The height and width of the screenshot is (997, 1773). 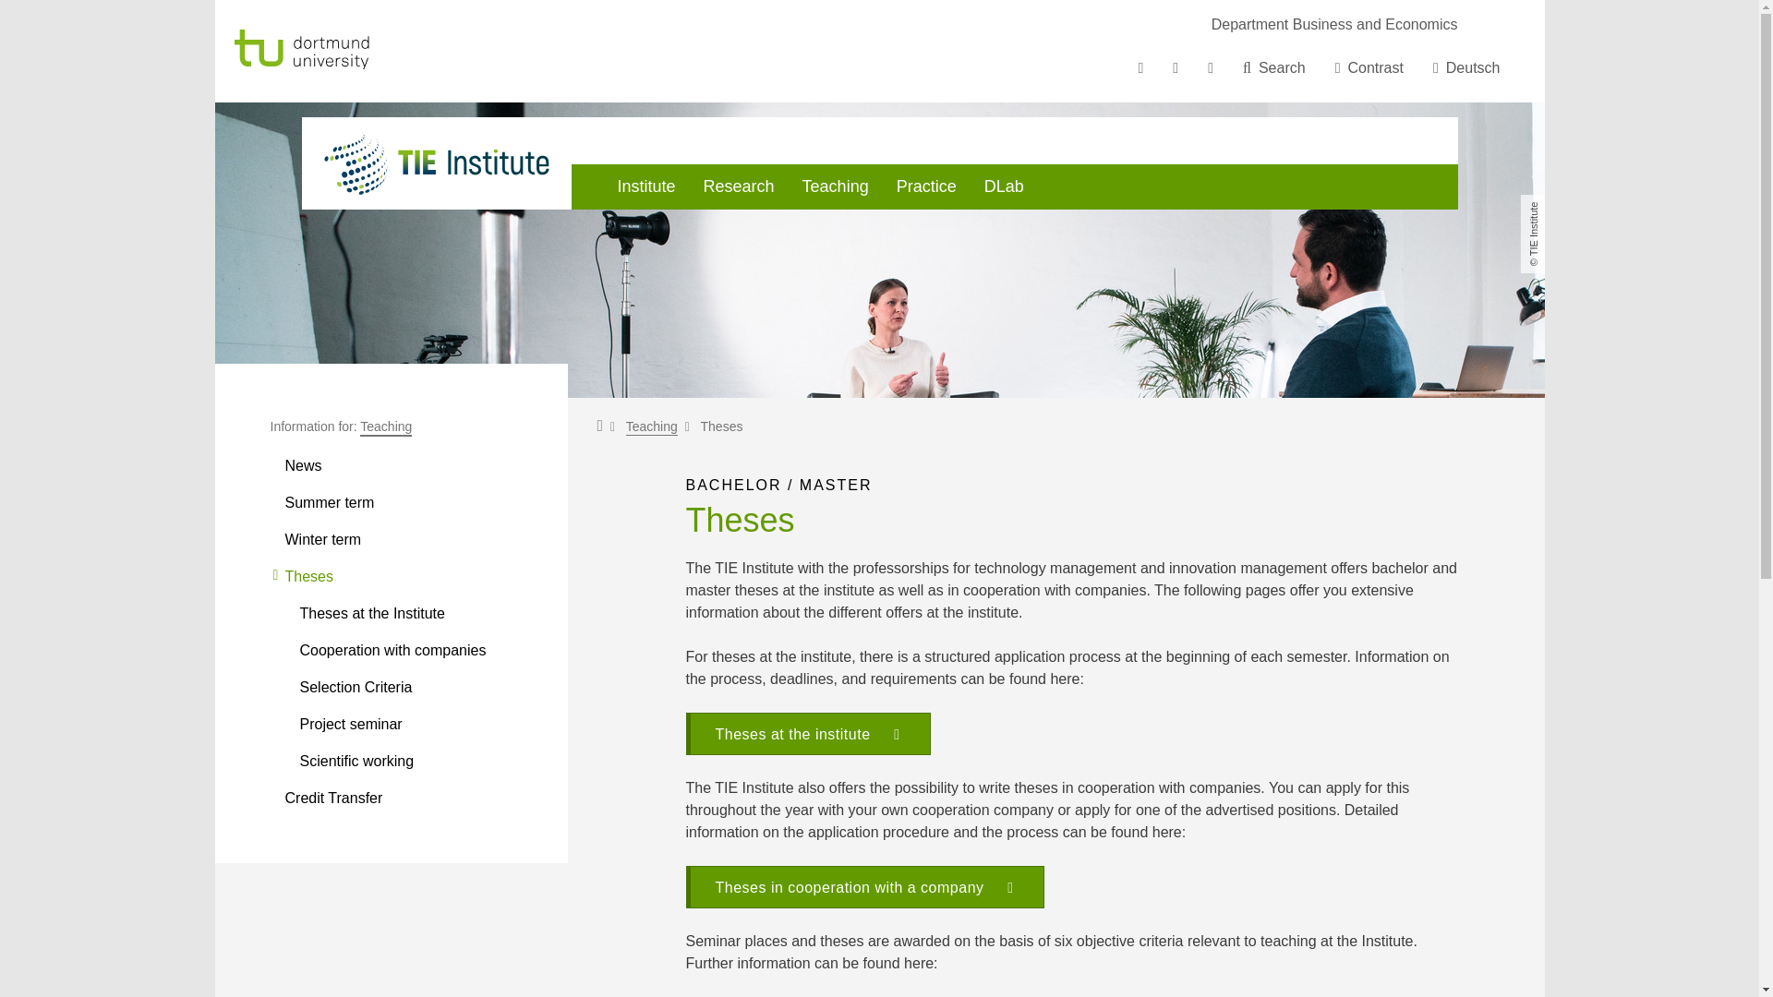 I want to click on Deutsch, so click(x=1466, y=68).